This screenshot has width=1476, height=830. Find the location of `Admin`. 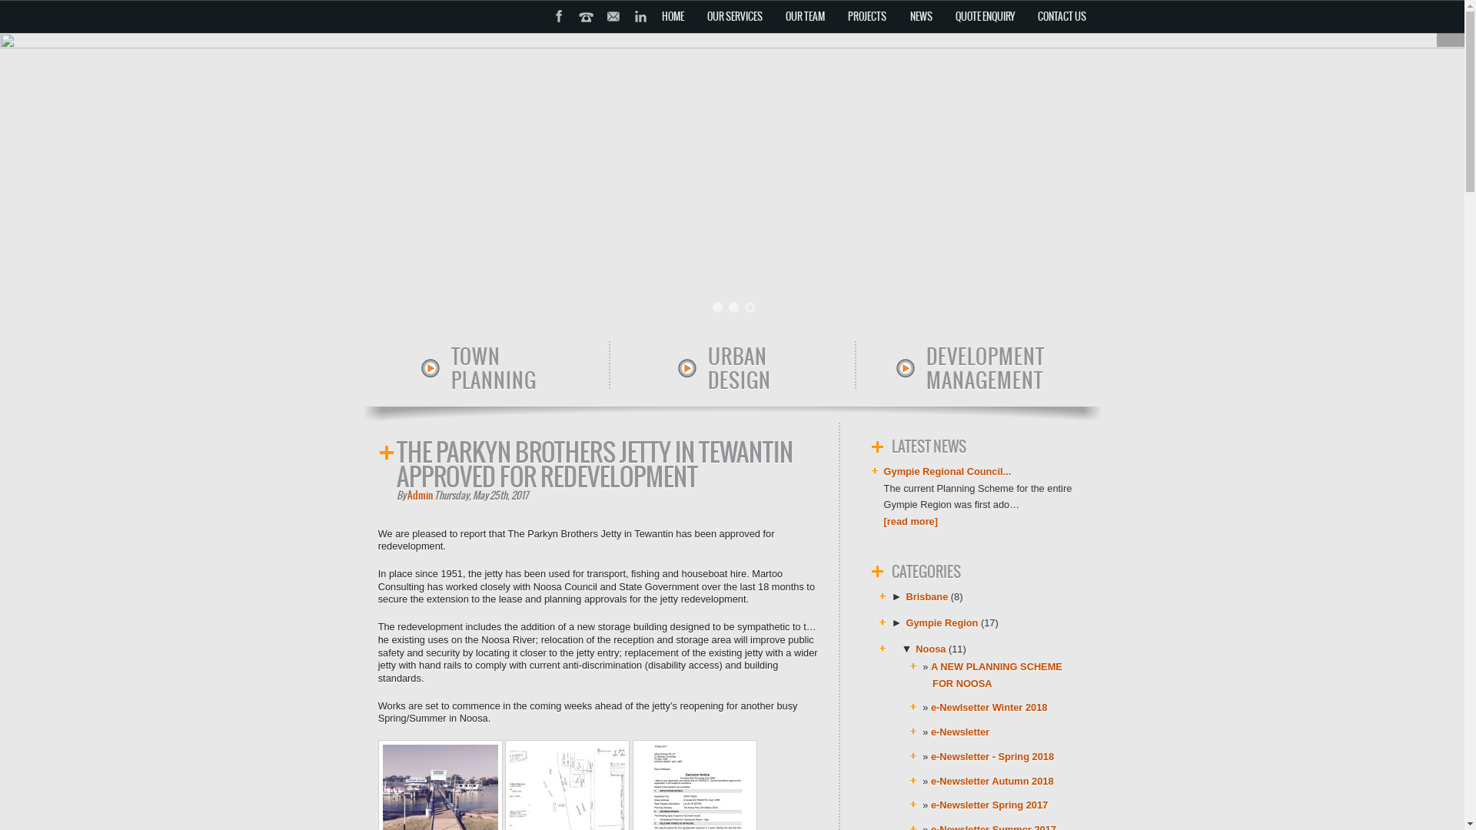

Admin is located at coordinates (420, 495).